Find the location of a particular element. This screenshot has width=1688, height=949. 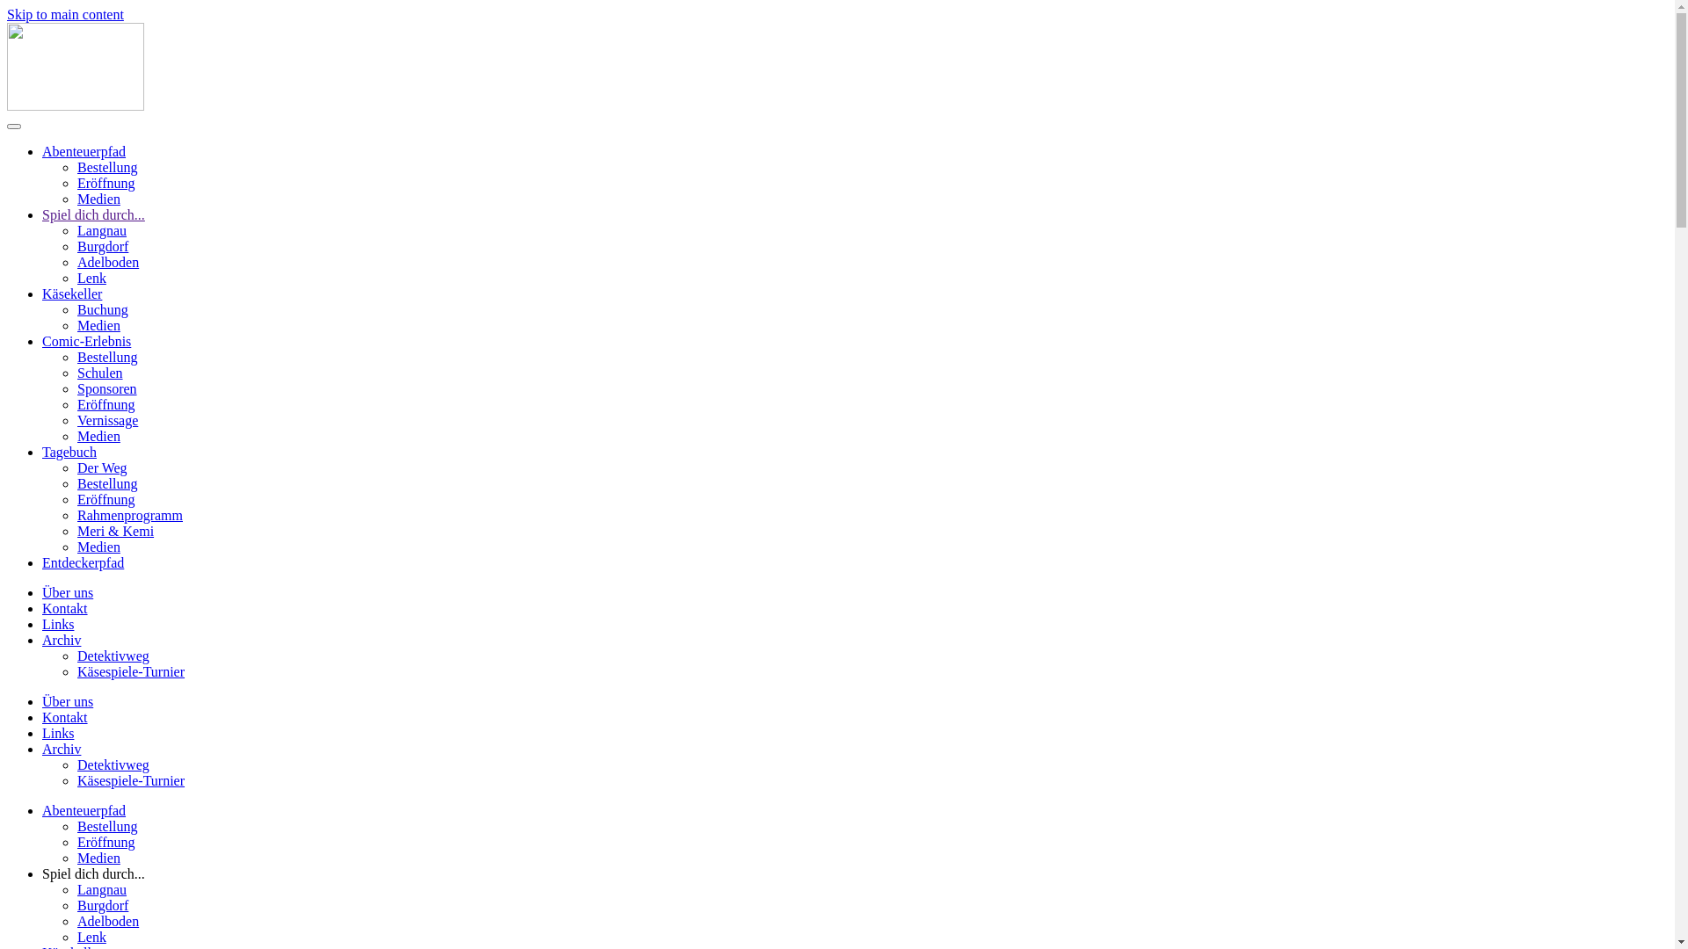

Links is located at coordinates (58, 733).